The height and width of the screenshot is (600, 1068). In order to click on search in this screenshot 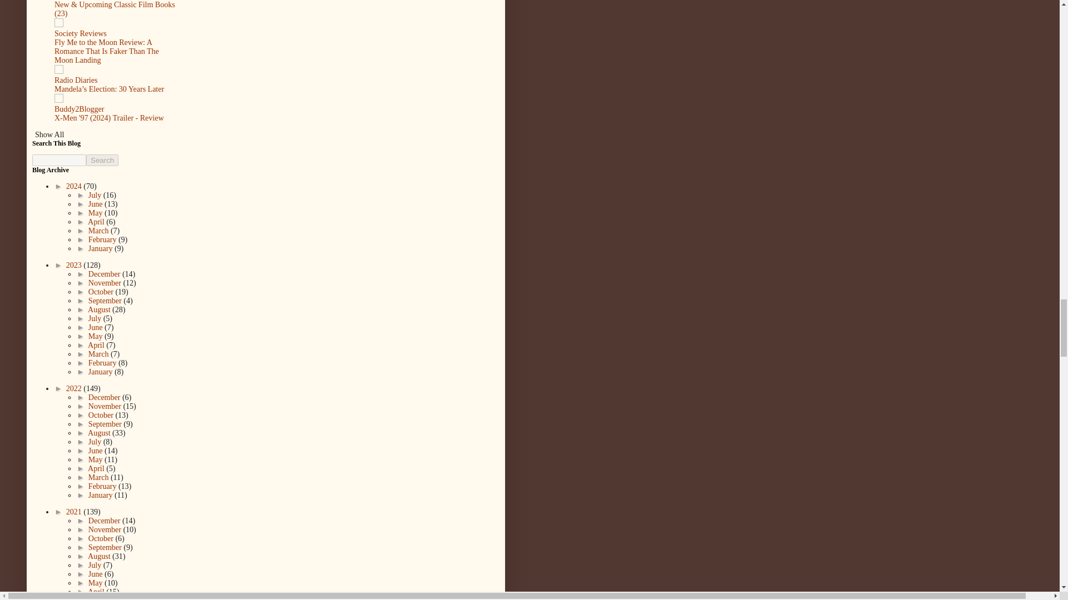, I will do `click(59, 160)`.